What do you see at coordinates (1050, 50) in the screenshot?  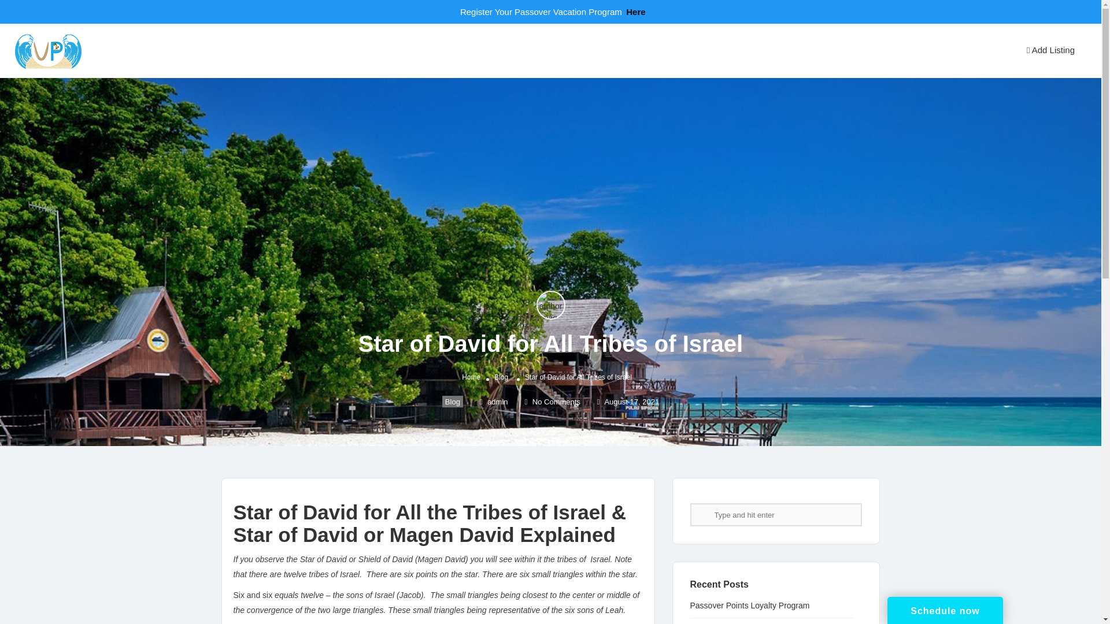 I see `Add Listing` at bounding box center [1050, 50].